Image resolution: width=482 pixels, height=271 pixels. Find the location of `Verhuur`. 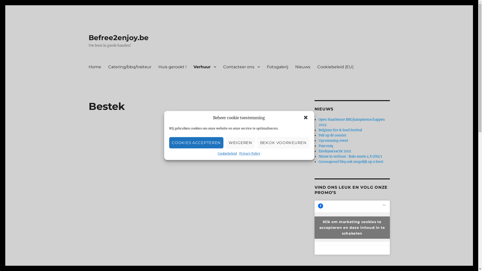

Verhuur is located at coordinates (205, 67).